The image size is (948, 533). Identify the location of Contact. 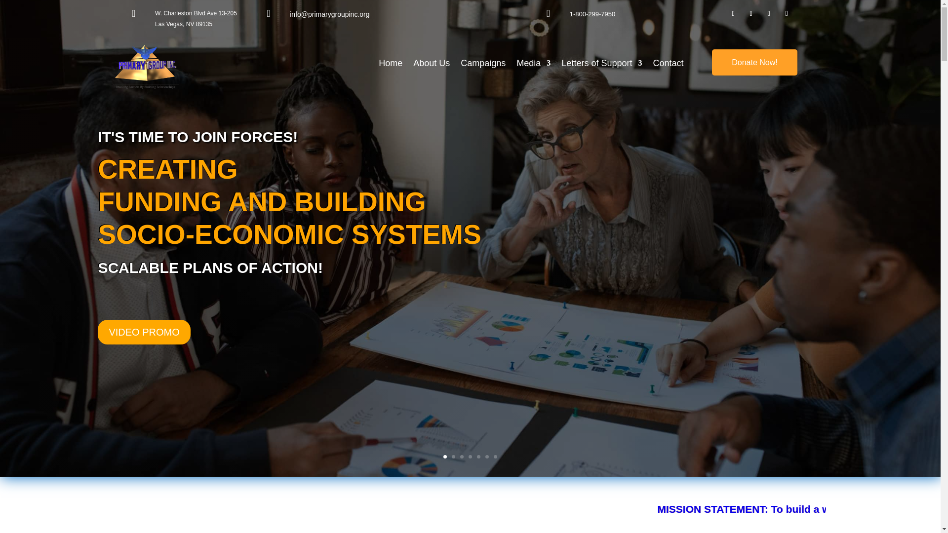
(668, 65).